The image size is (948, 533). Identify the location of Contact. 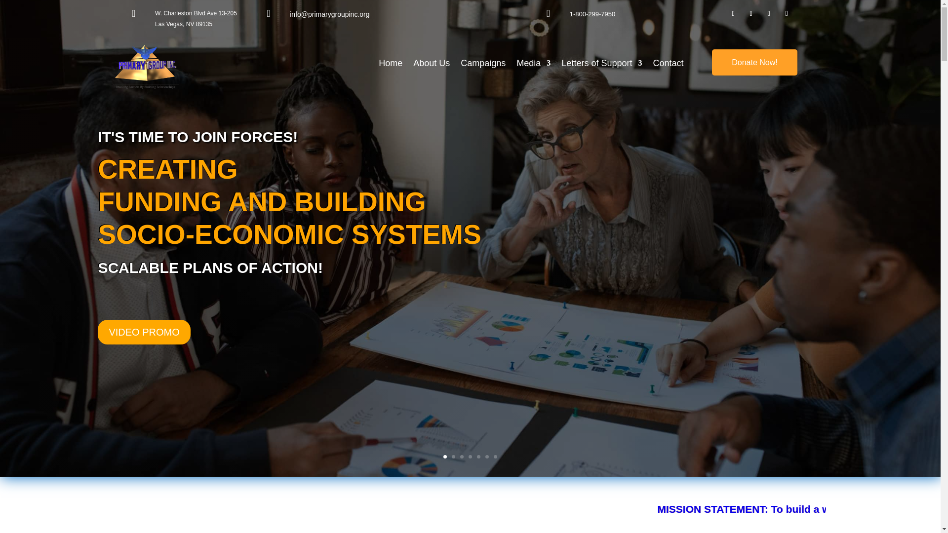
(668, 65).